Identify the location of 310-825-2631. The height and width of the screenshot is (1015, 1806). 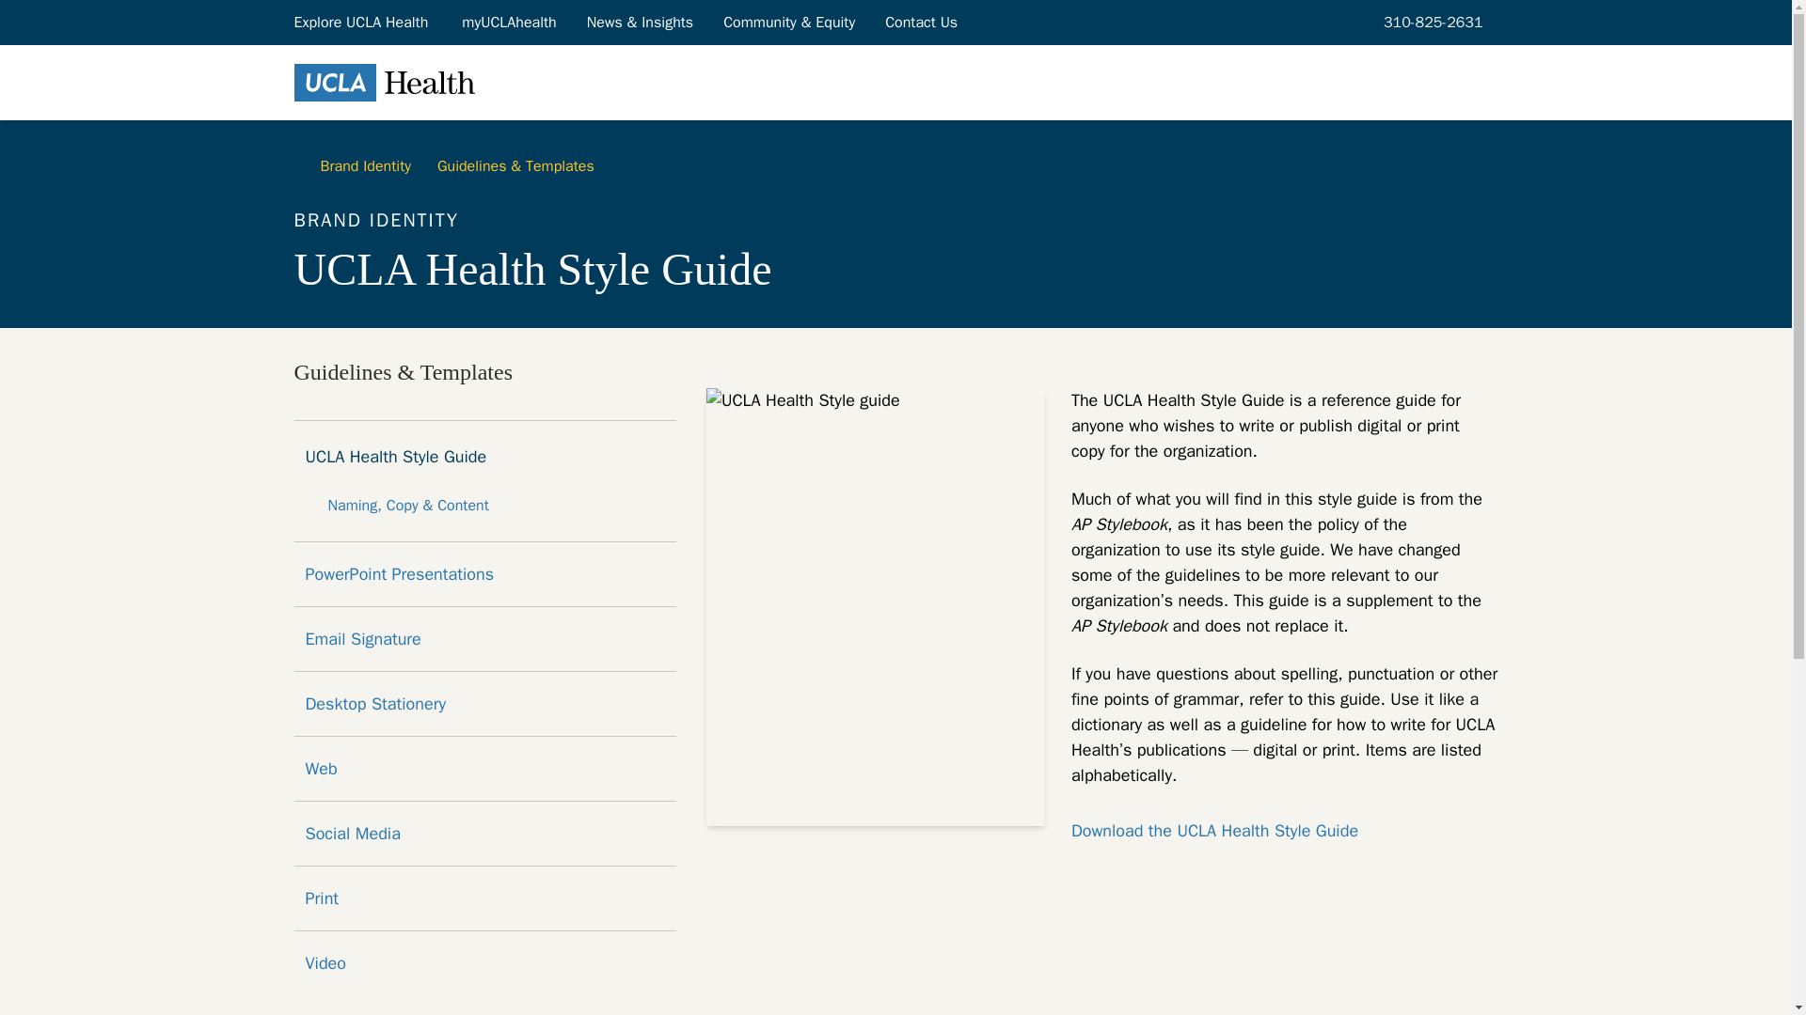
(1430, 22).